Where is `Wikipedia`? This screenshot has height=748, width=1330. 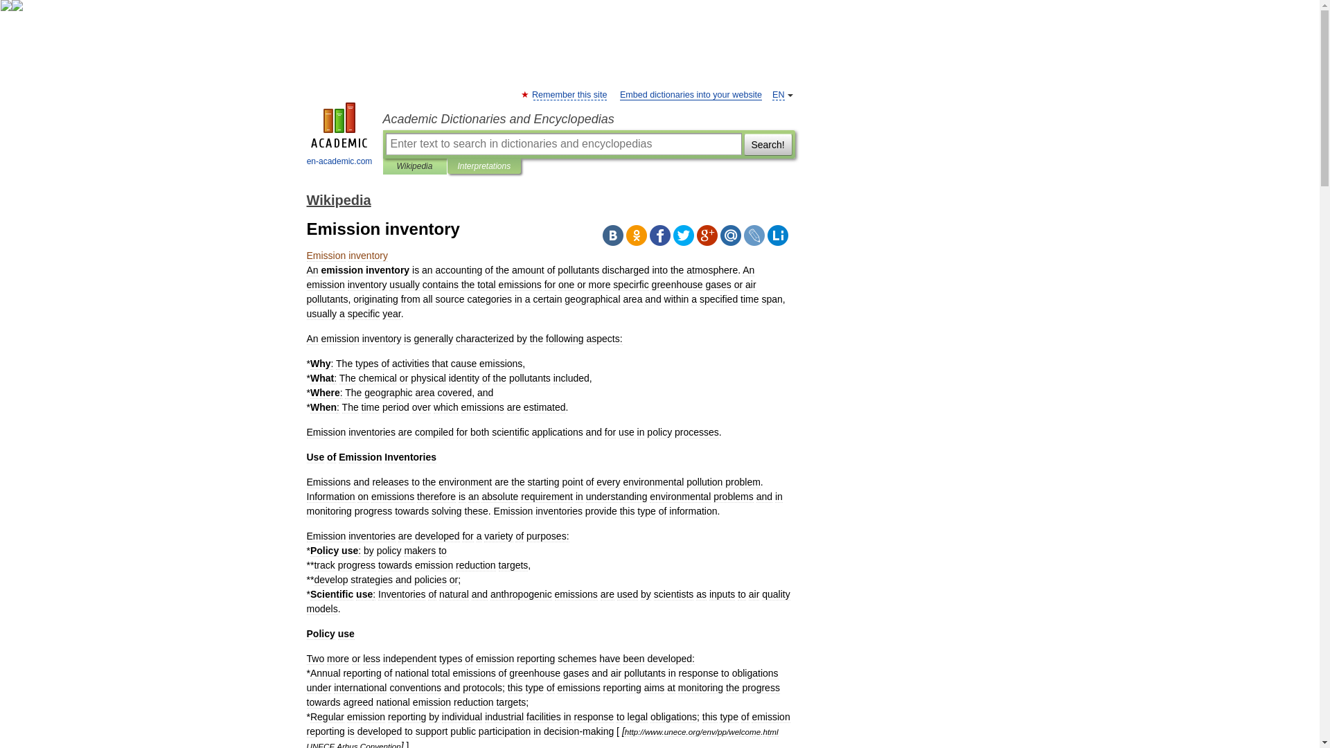 Wikipedia is located at coordinates (338, 199).